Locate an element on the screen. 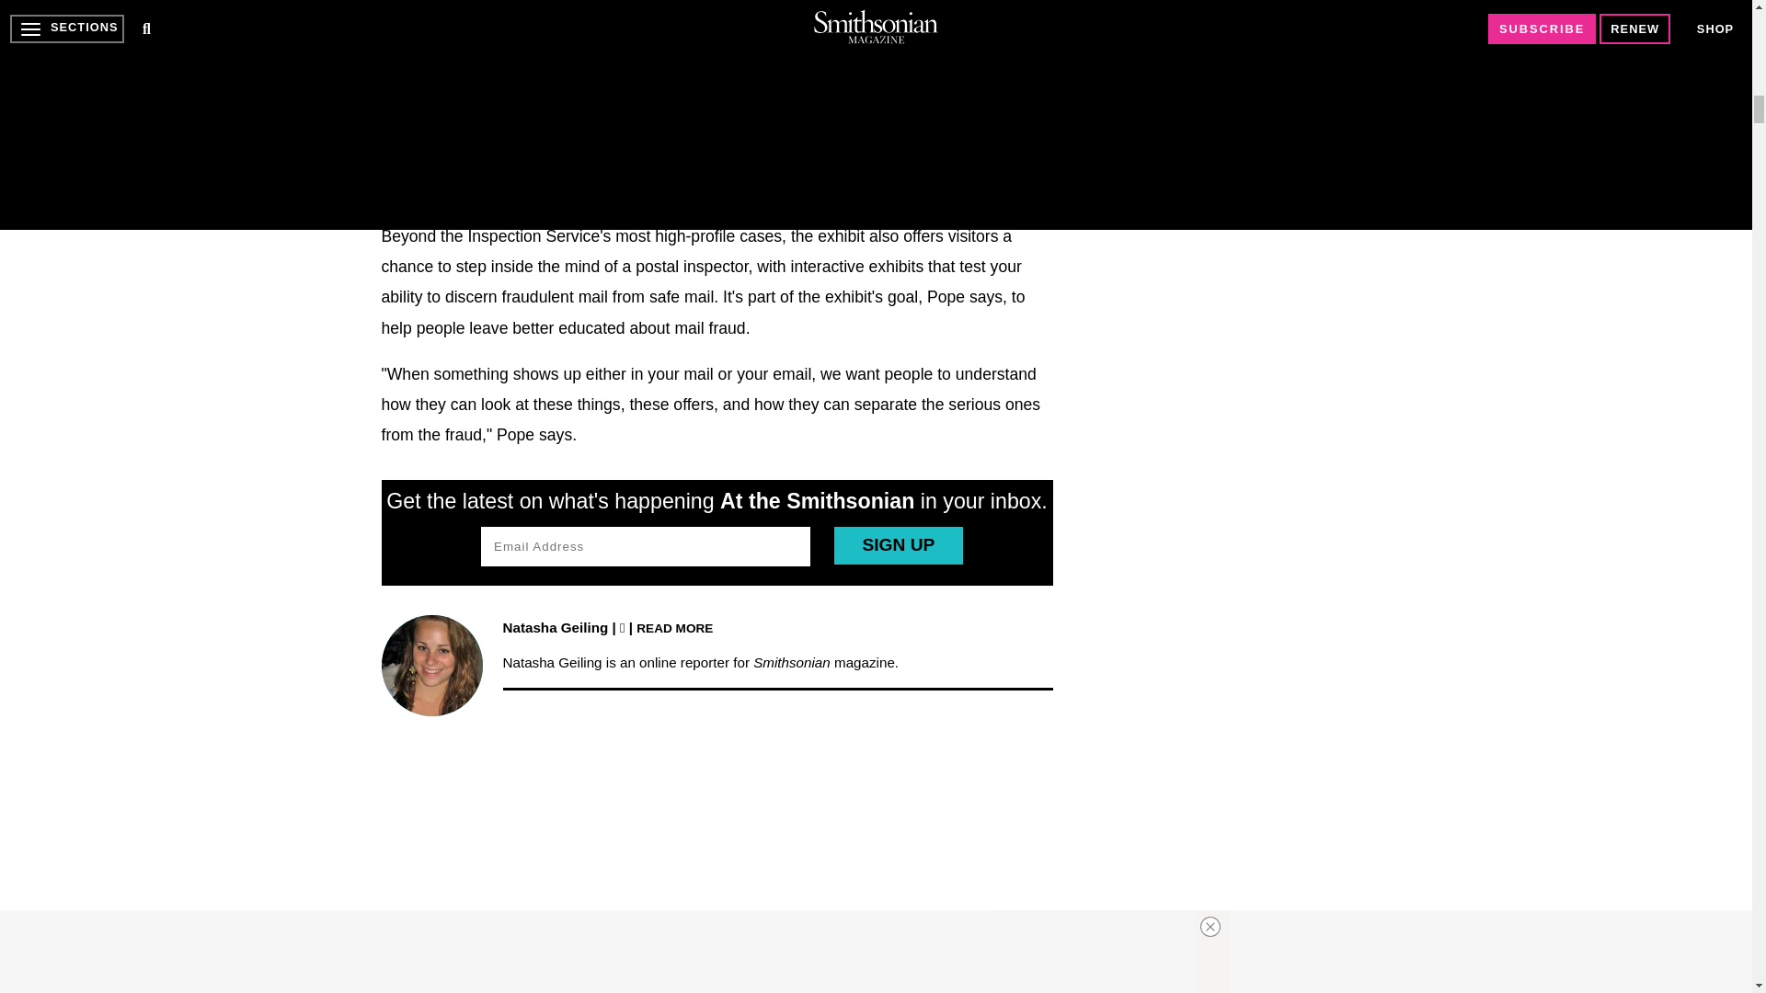 This screenshot has width=1766, height=993. Sign Up is located at coordinates (898, 546).